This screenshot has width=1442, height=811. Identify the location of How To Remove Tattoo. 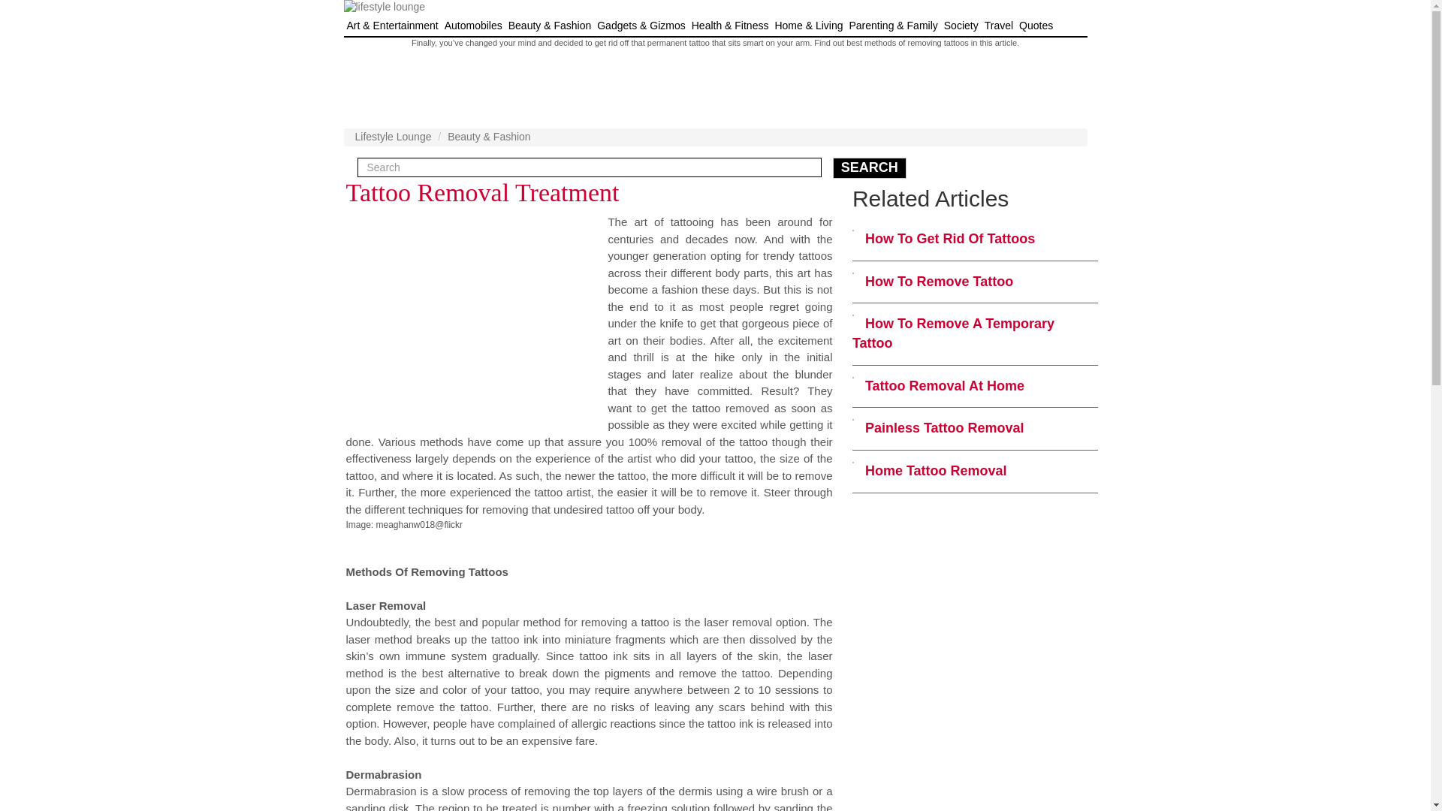
(939, 281).